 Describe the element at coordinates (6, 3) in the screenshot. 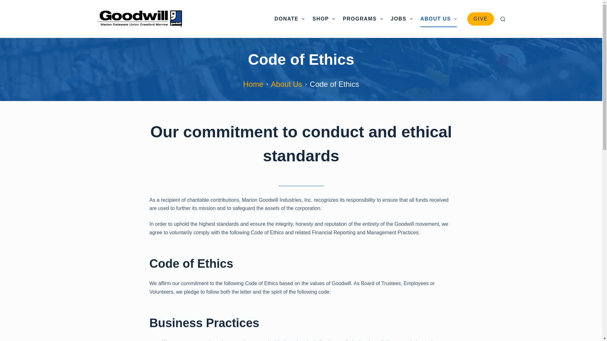

I see `Skip to content` at that location.